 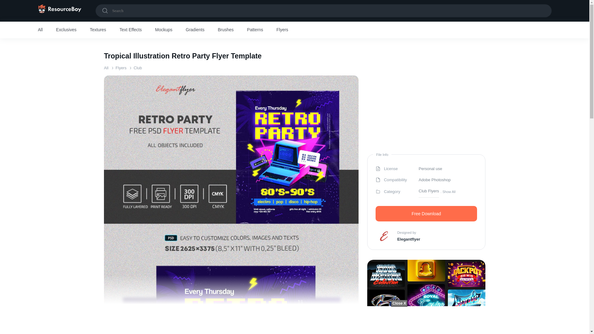 What do you see at coordinates (426, 214) in the screenshot?
I see `Free Download` at bounding box center [426, 214].